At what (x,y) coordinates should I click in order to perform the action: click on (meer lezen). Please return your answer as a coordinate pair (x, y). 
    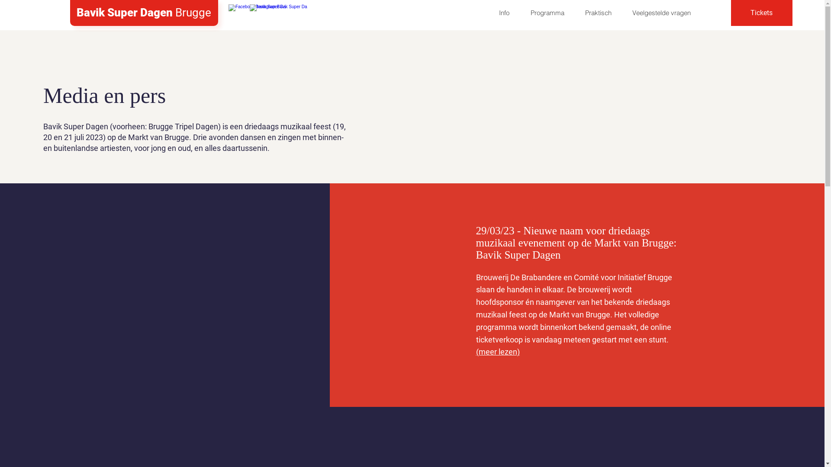
    Looking at the image, I should click on (498, 352).